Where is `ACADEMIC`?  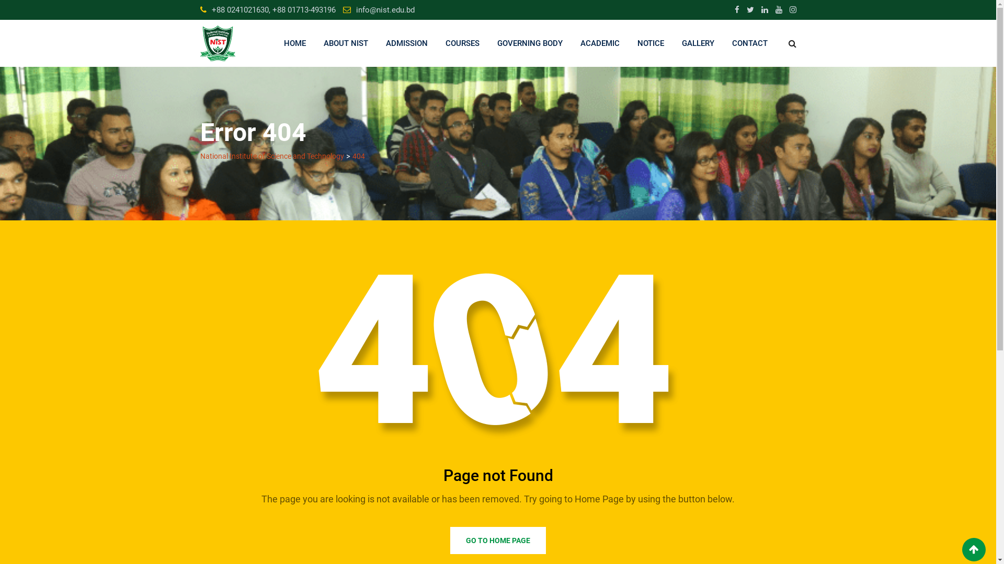 ACADEMIC is located at coordinates (599, 43).